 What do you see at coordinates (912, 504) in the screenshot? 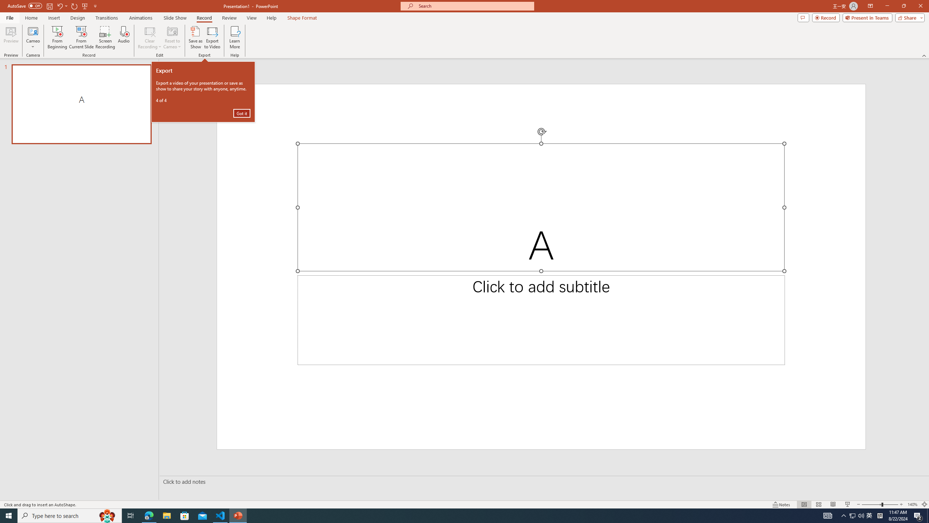
I see `Zoom 140%` at bounding box center [912, 504].